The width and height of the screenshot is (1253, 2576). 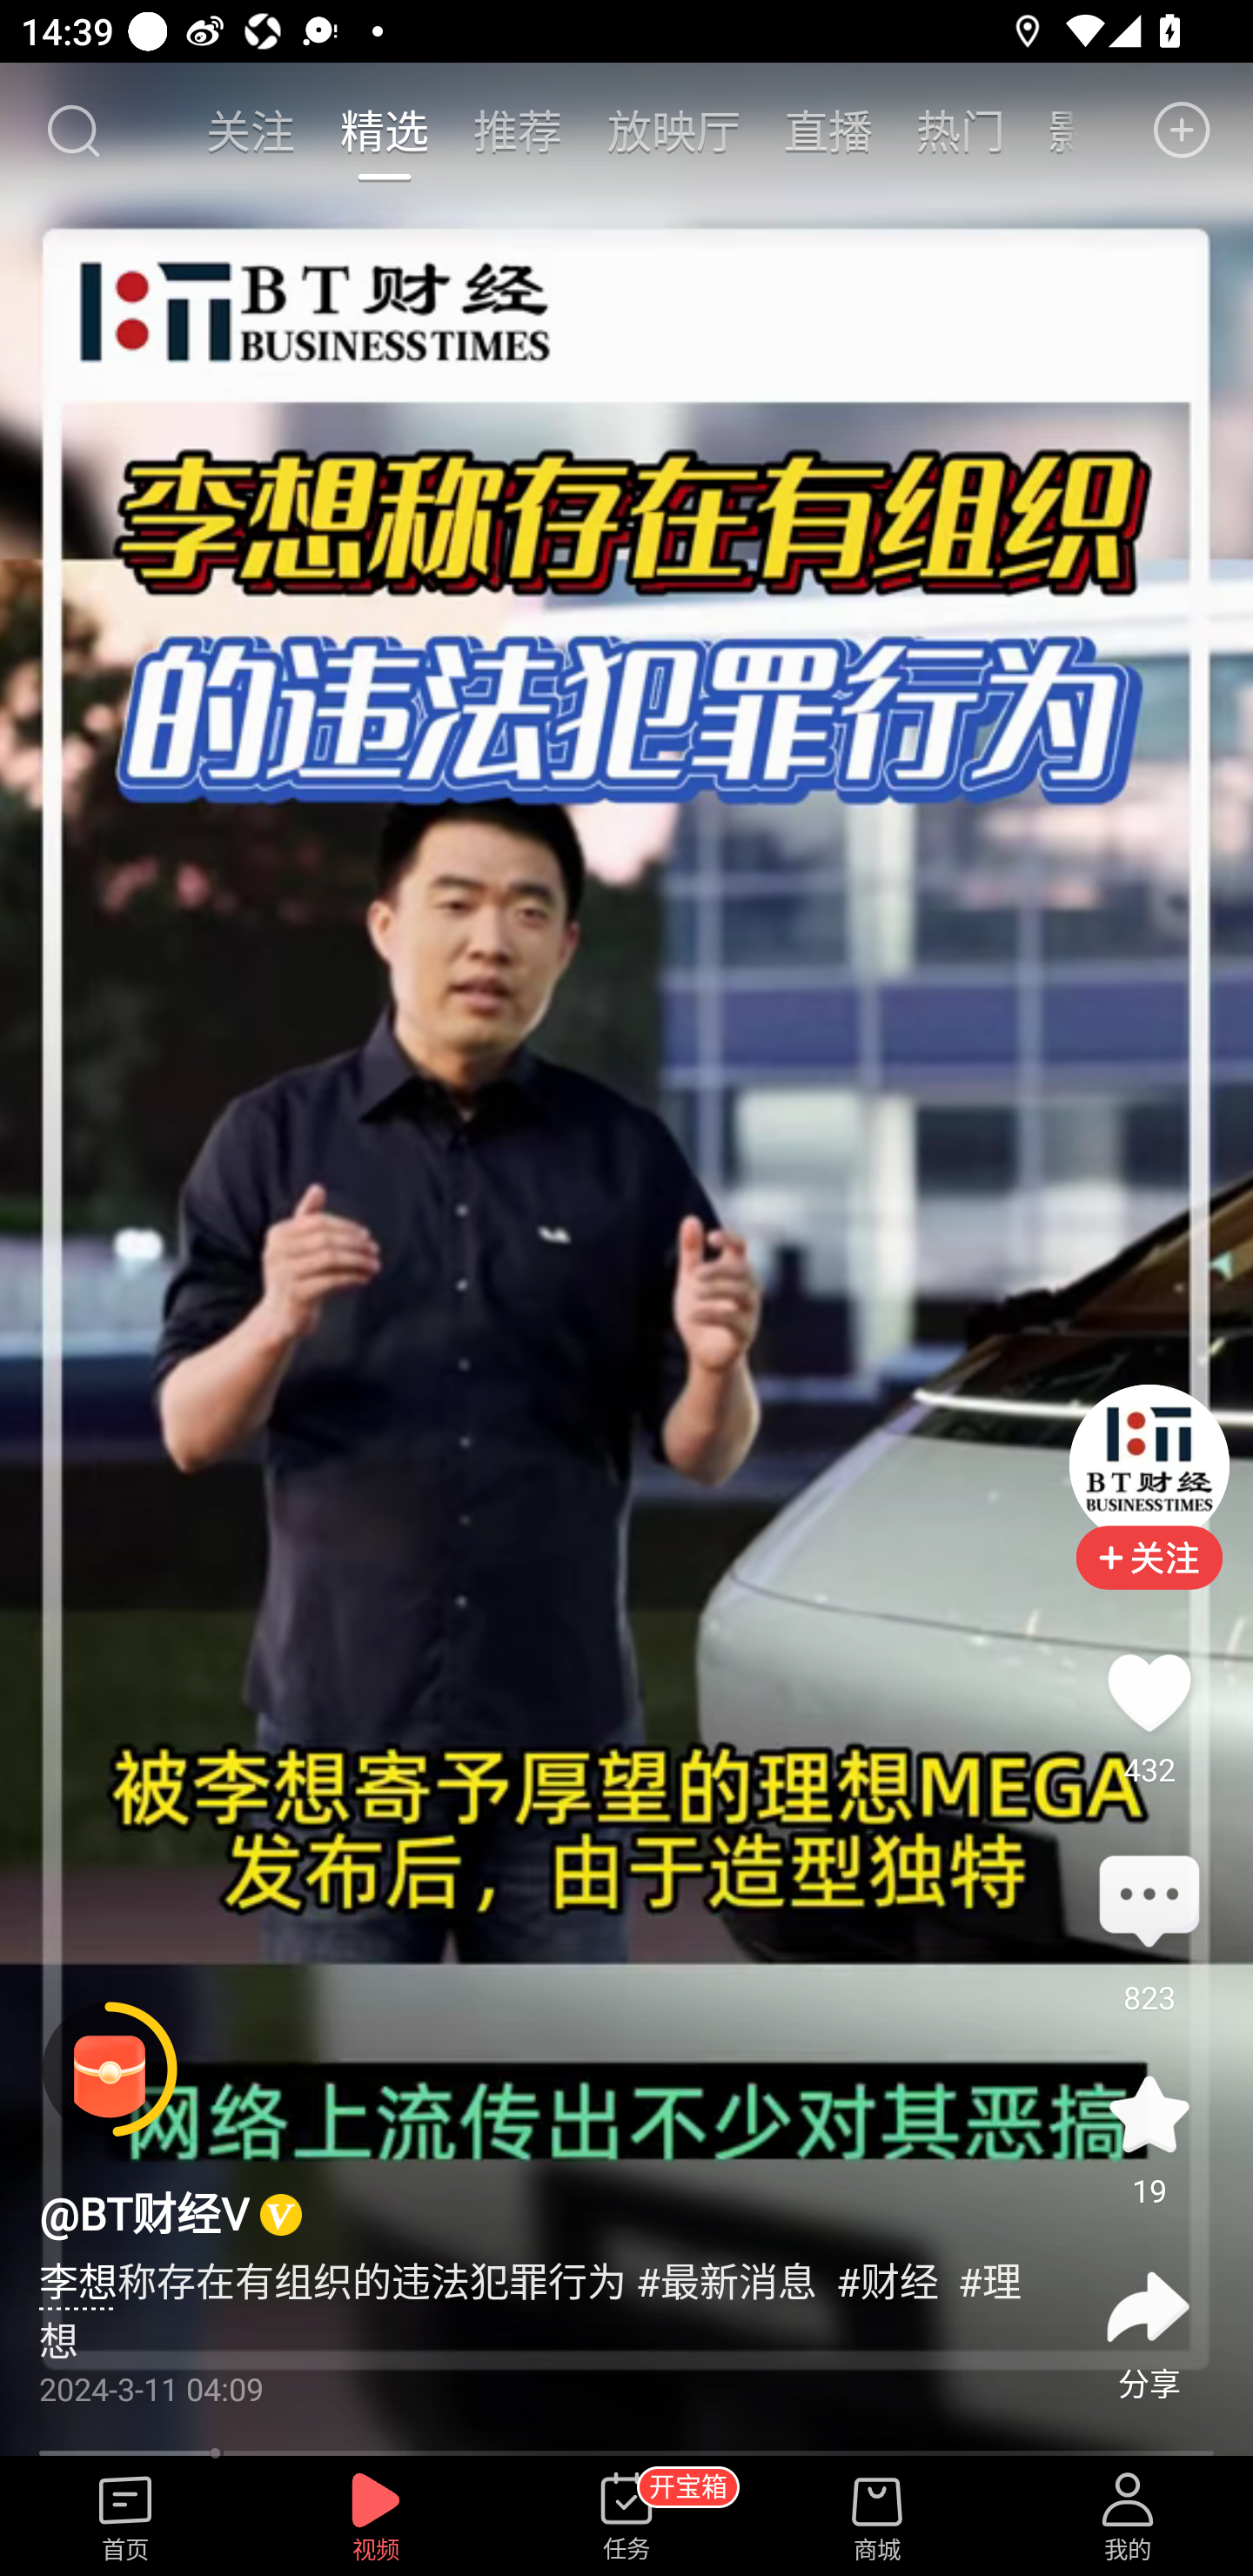 I want to click on 任务 开宝箱, so click(x=626, y=2518).